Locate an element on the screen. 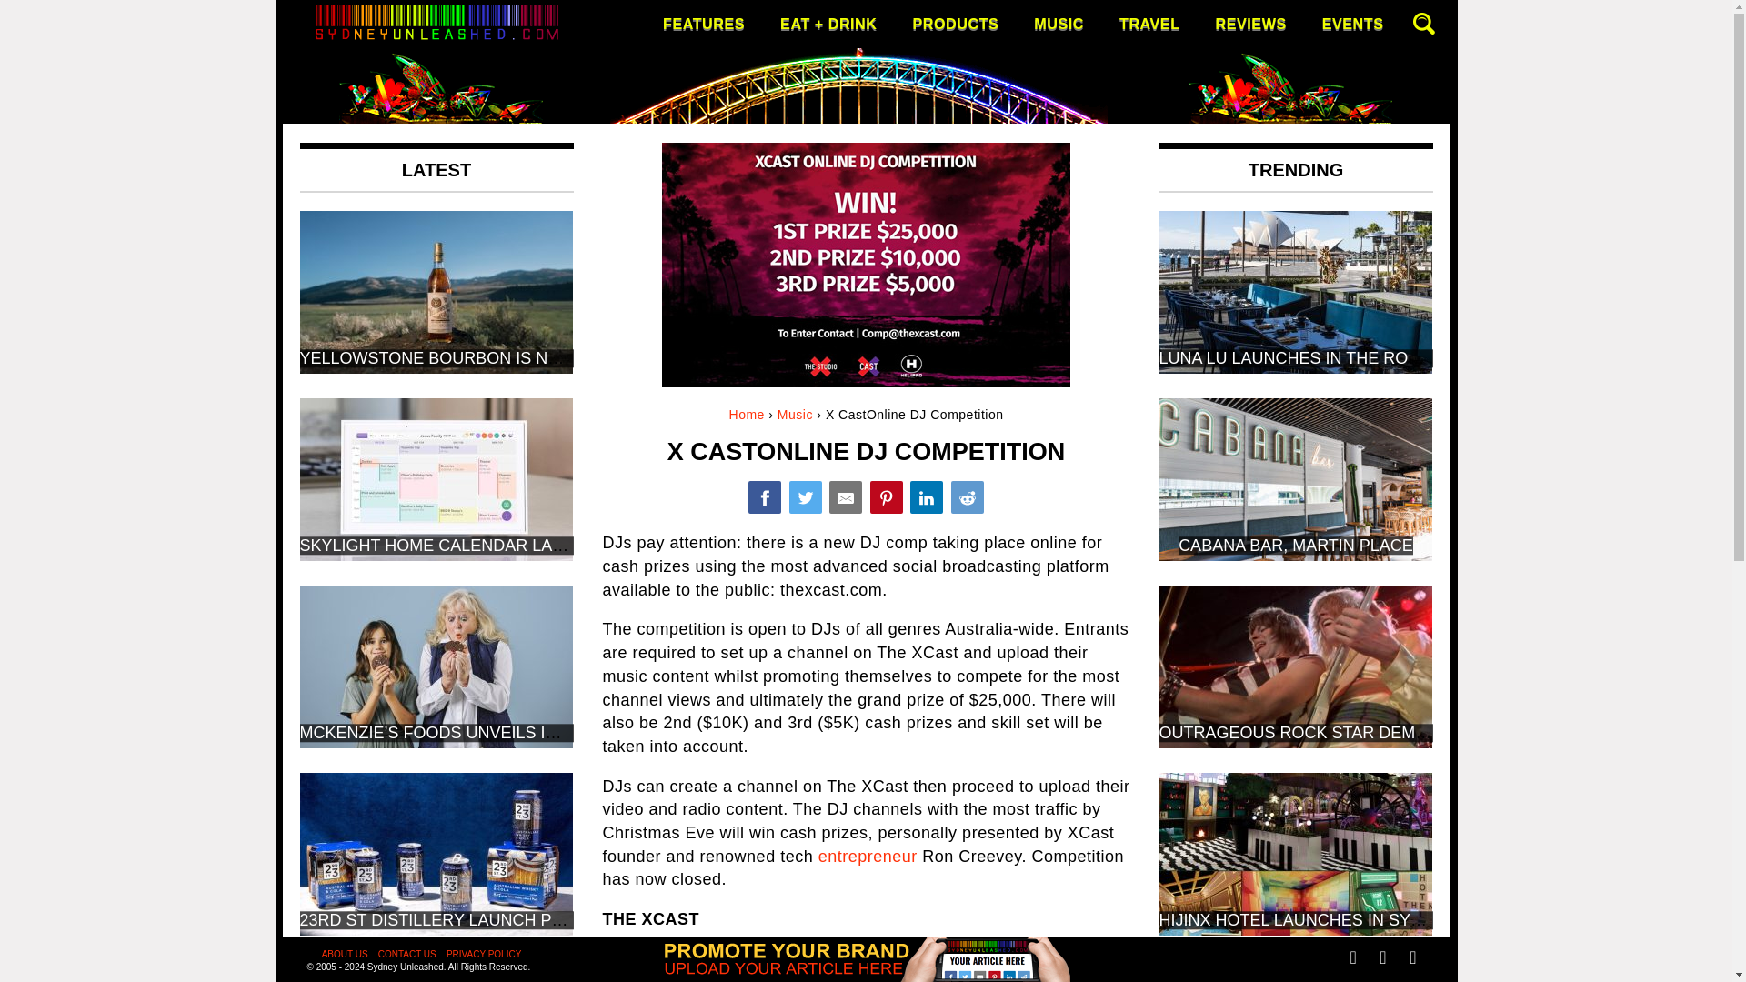 This screenshot has width=1746, height=982. PRODUCTS is located at coordinates (955, 24).